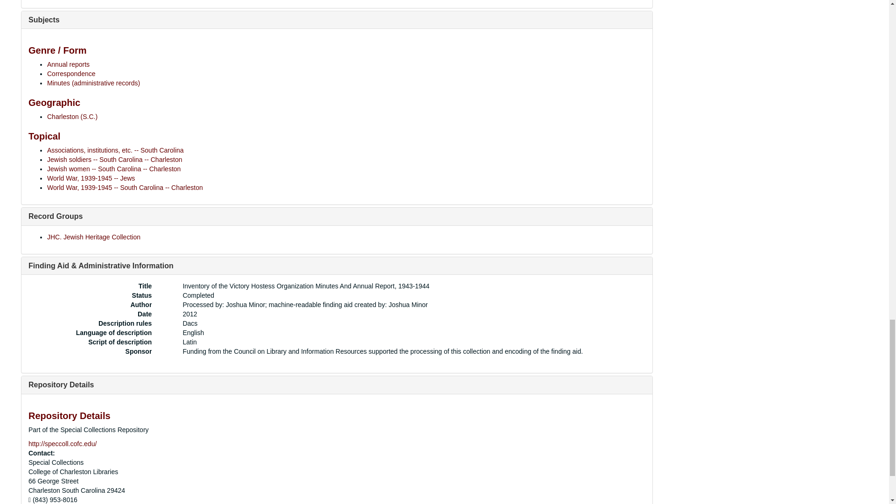  What do you see at coordinates (114, 159) in the screenshot?
I see `Jewish soldiers -- South Carolina -- Charleston` at bounding box center [114, 159].